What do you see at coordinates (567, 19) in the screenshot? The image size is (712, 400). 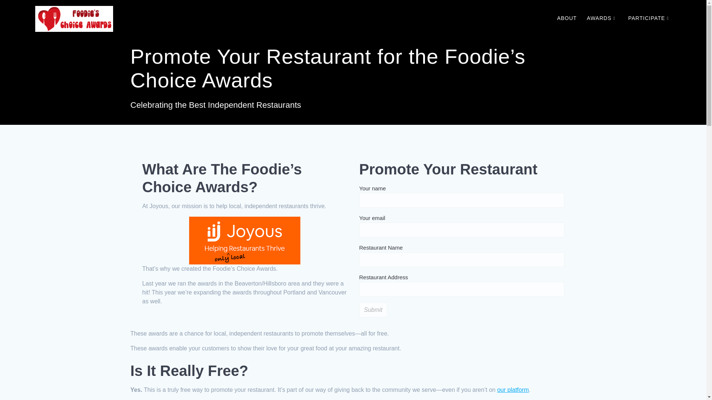 I see `ABOUT` at bounding box center [567, 19].